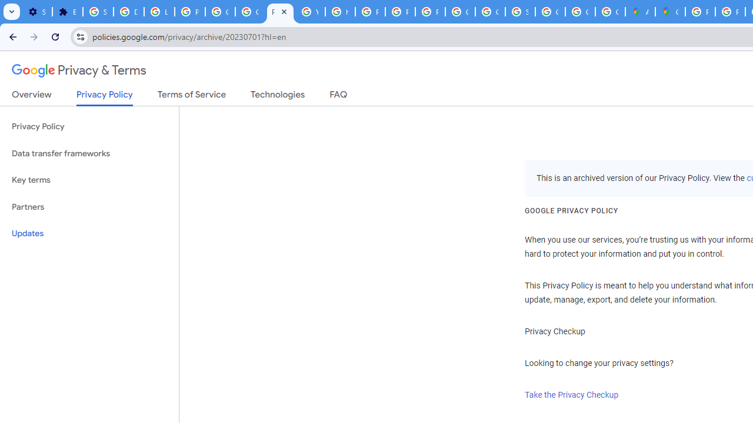 The height and width of the screenshot is (423, 753). Describe the element at coordinates (89, 207) in the screenshot. I see `Partners` at that location.